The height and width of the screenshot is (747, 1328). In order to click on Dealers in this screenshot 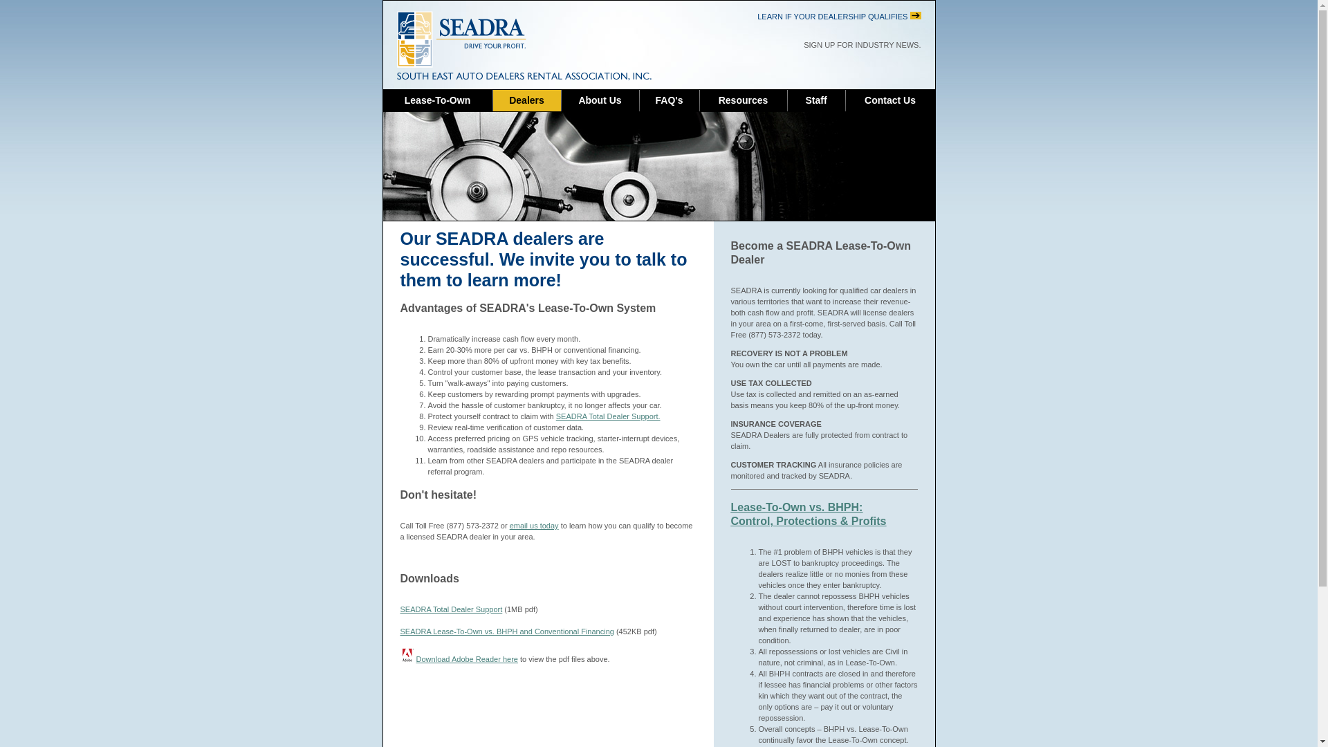, I will do `click(526, 100)`.